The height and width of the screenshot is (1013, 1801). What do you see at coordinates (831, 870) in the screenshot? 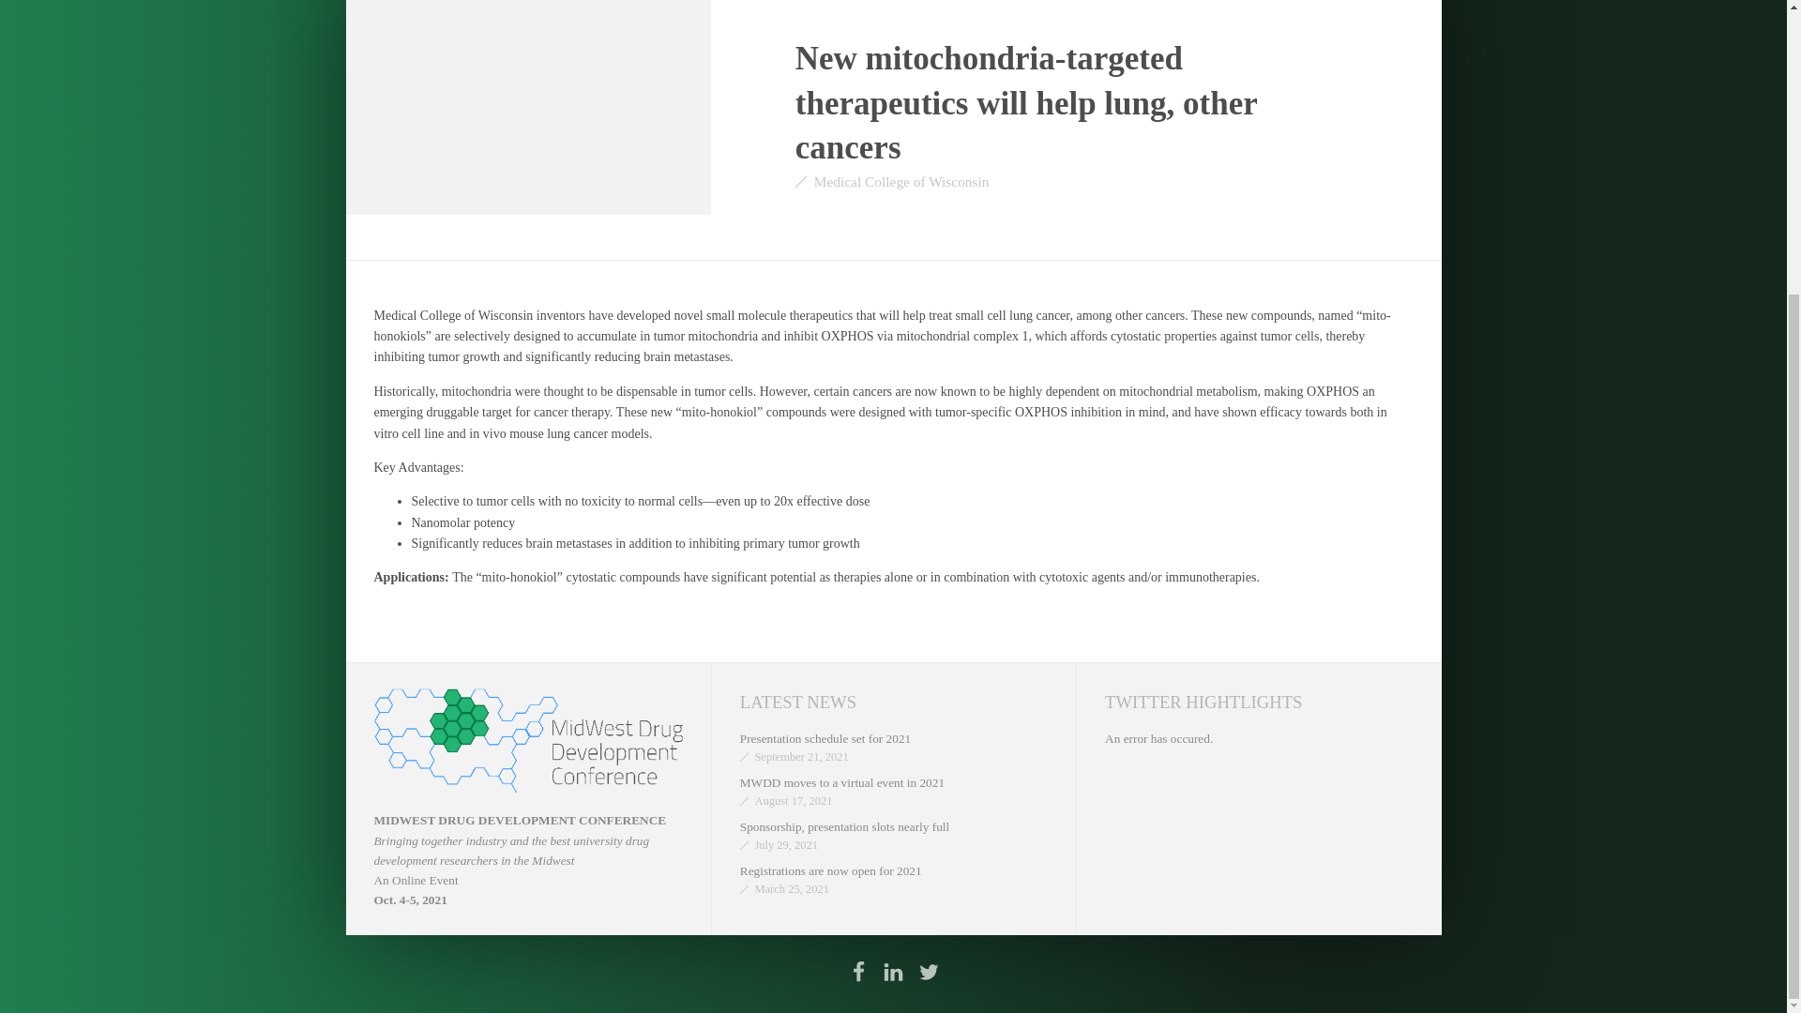
I see `Registrations are now open for 2021` at bounding box center [831, 870].